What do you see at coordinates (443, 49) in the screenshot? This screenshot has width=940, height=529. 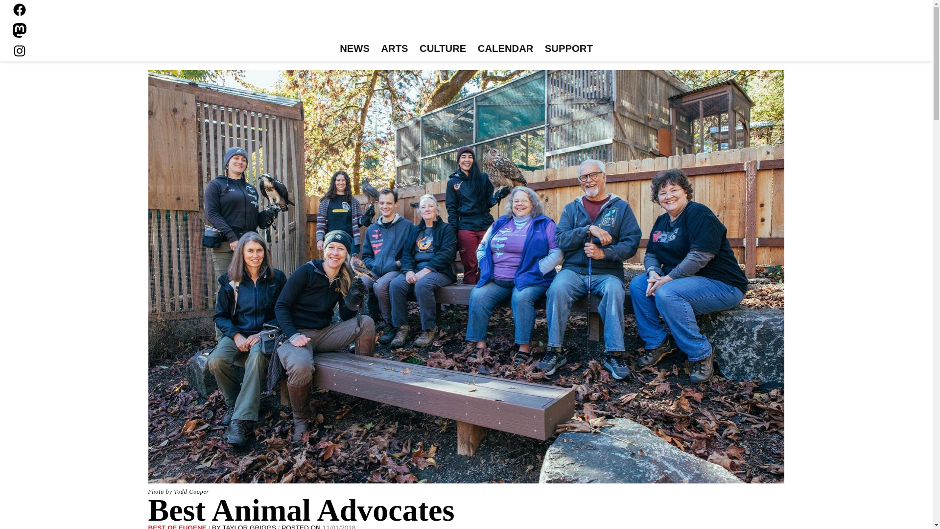 I see `CULTURE` at bounding box center [443, 49].